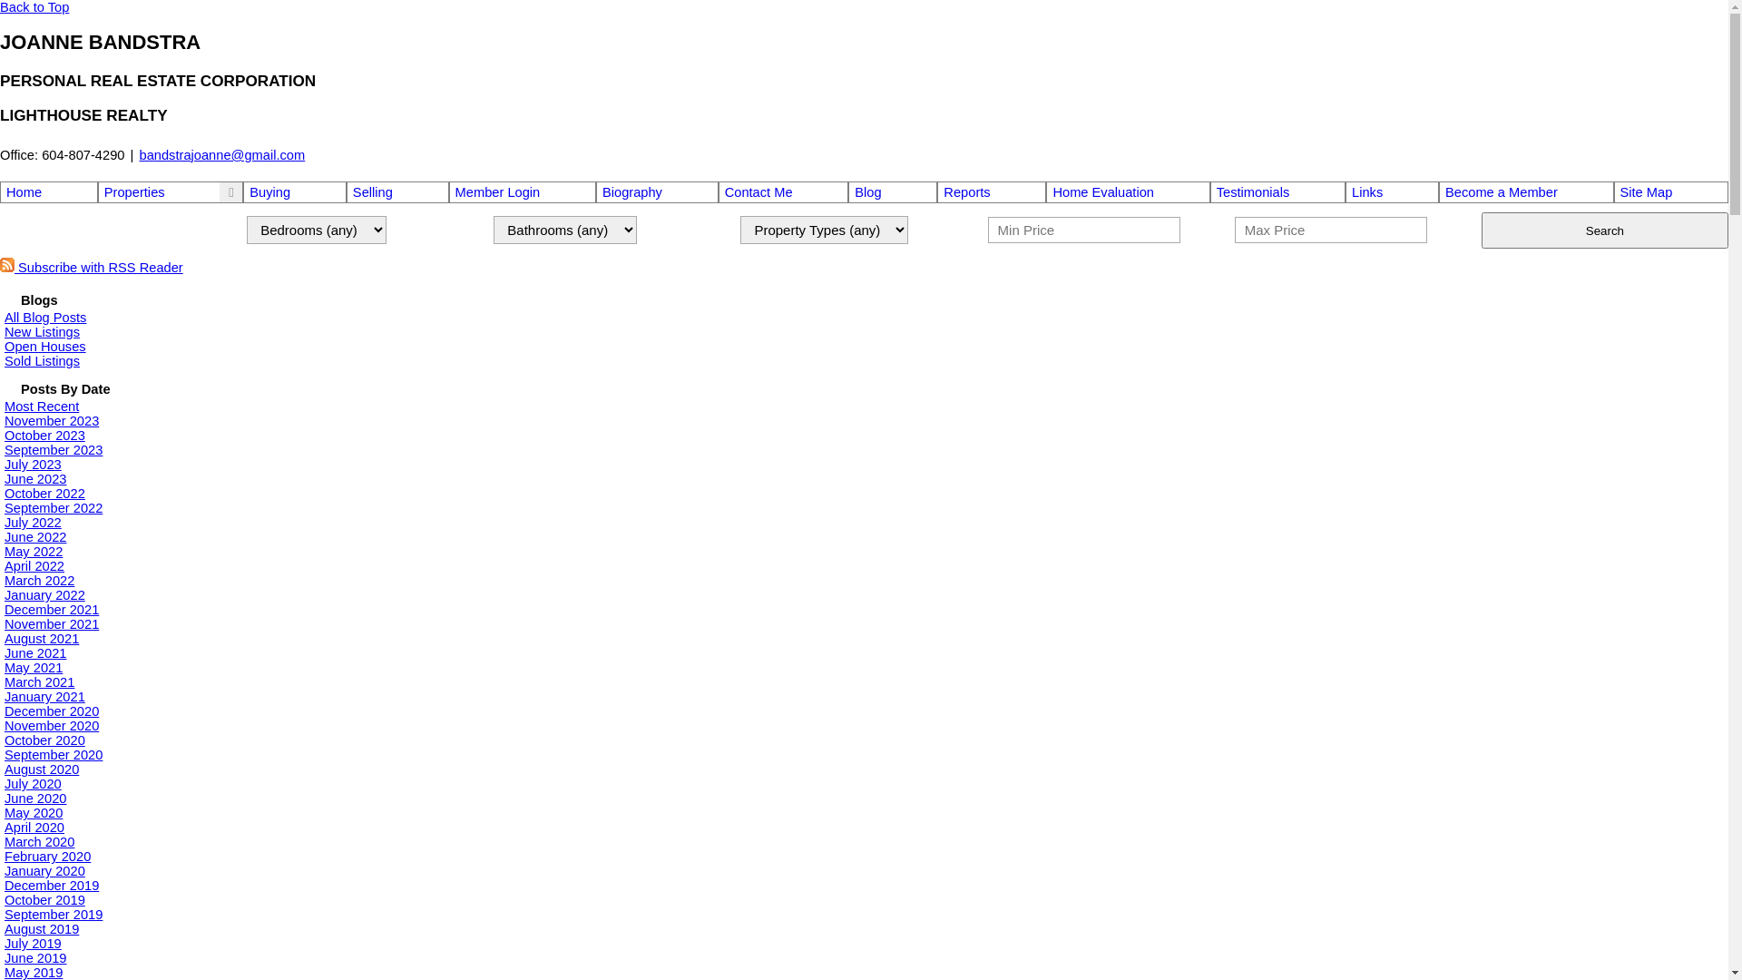 The image size is (1742, 980). Describe the element at coordinates (35, 537) in the screenshot. I see `June 2022` at that location.